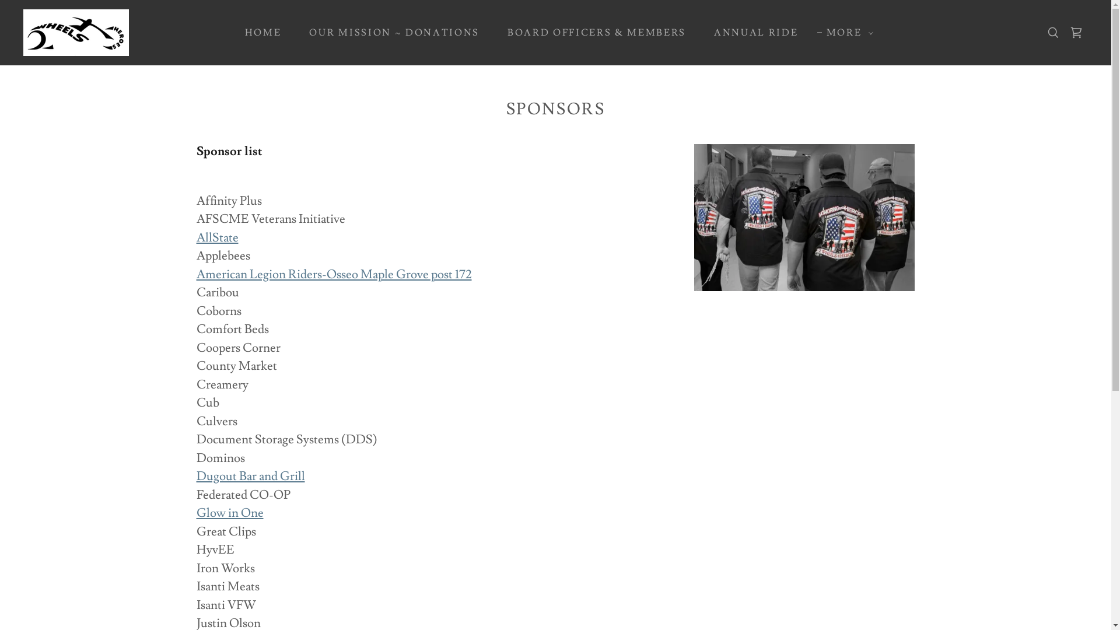 The width and height of the screenshot is (1120, 630). Describe the element at coordinates (230, 513) in the screenshot. I see `Glow in One` at that location.